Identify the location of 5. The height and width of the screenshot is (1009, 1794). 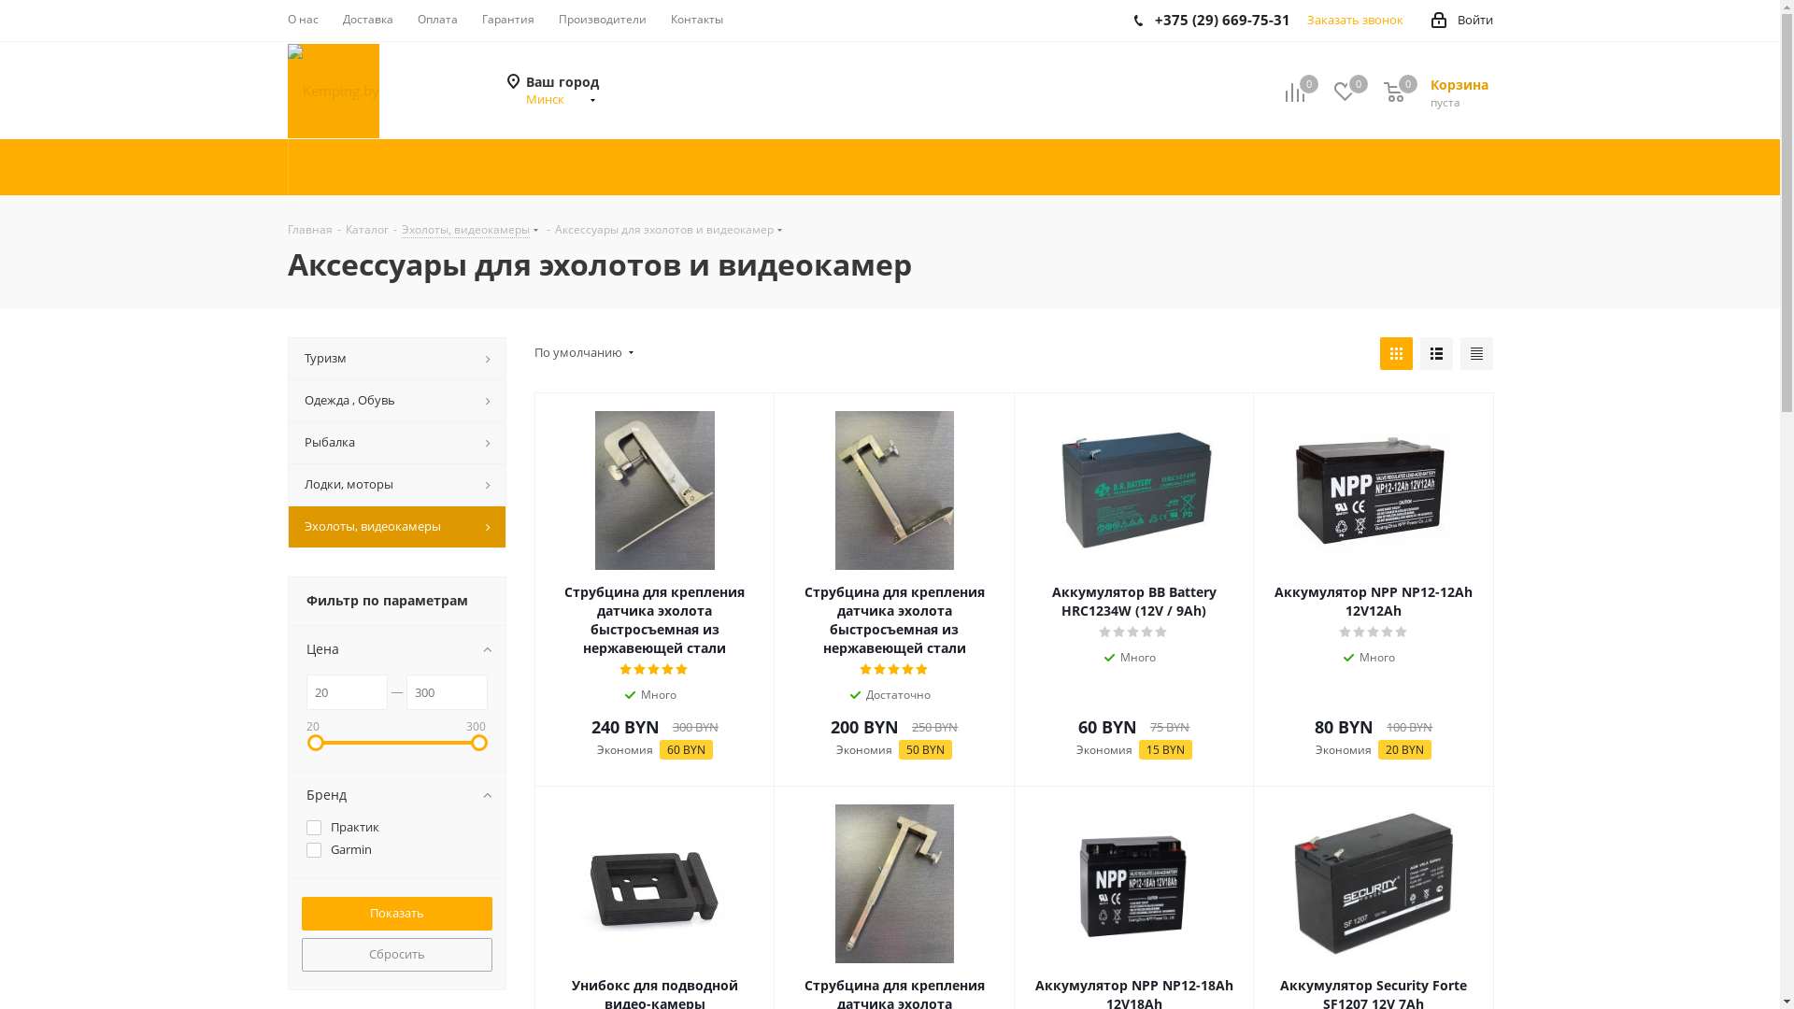
(1402, 632).